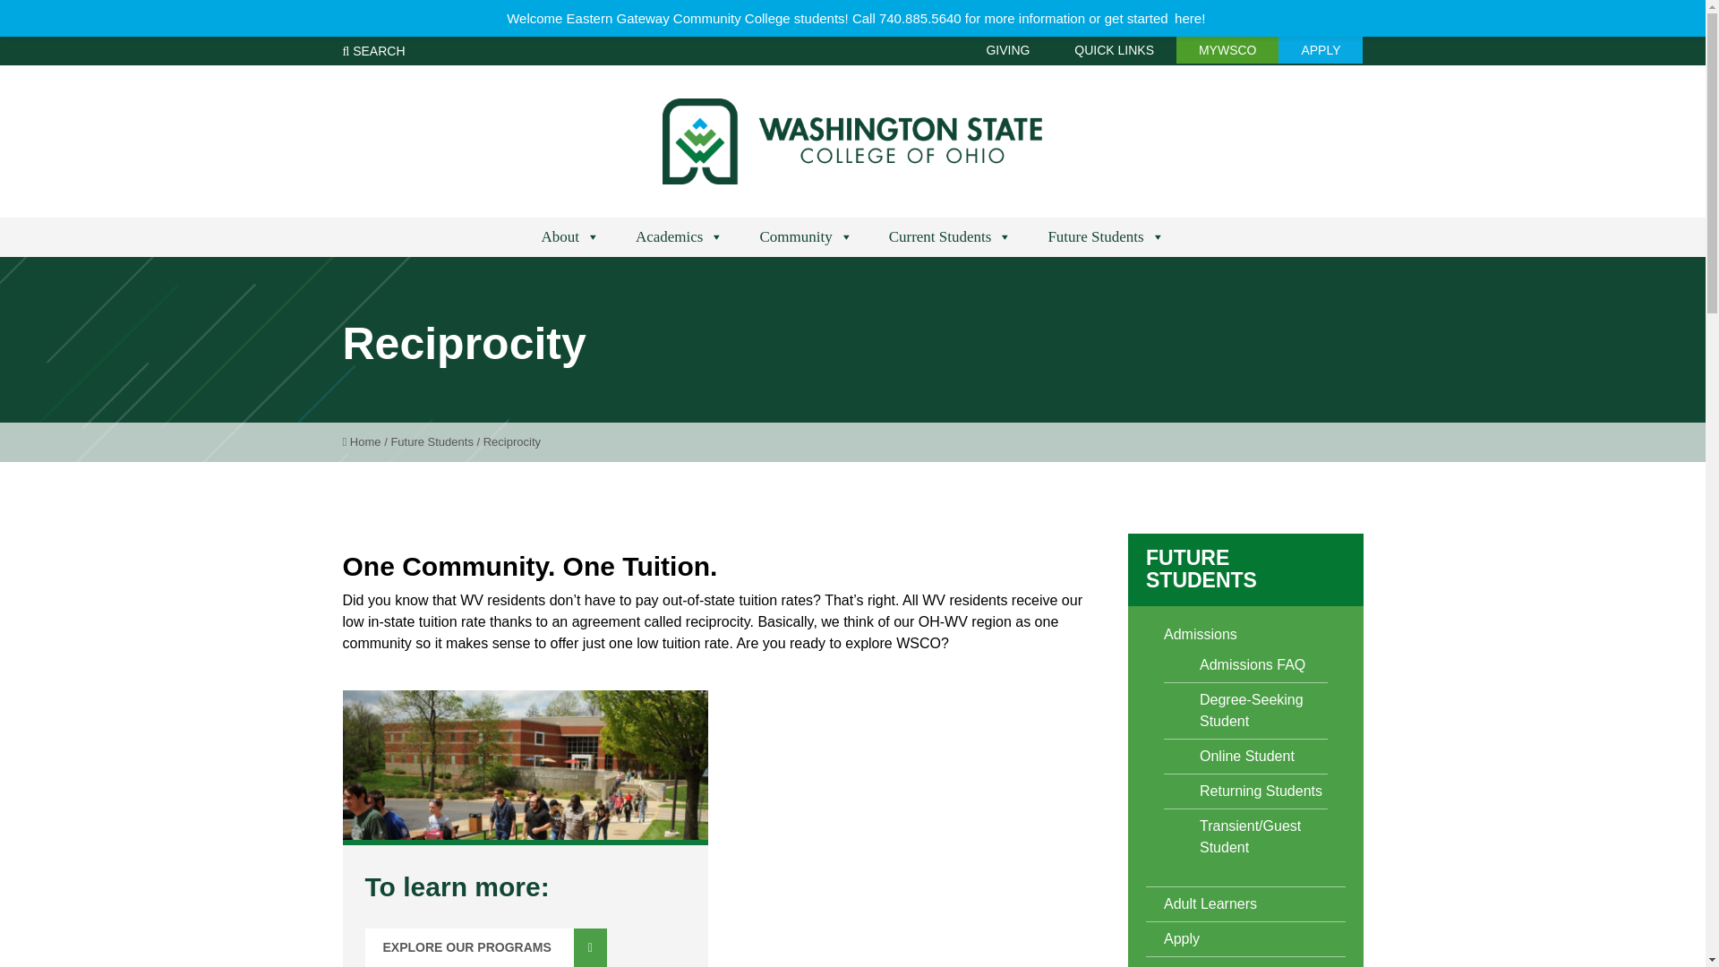 The height and width of the screenshot is (967, 1719). Describe the element at coordinates (512, 442) in the screenshot. I see `Go to Reciprocity.` at that location.